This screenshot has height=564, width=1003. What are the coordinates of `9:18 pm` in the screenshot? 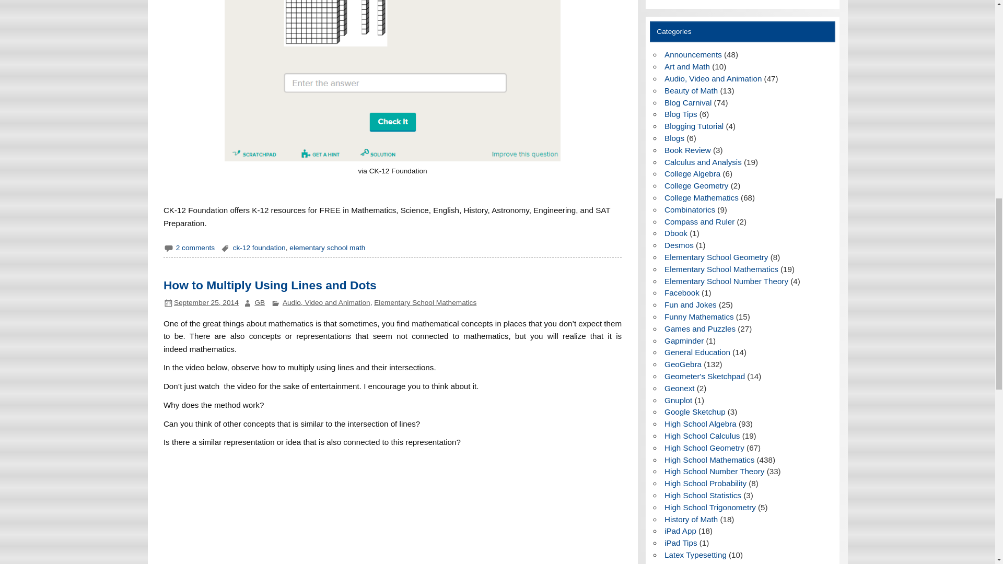 It's located at (206, 303).